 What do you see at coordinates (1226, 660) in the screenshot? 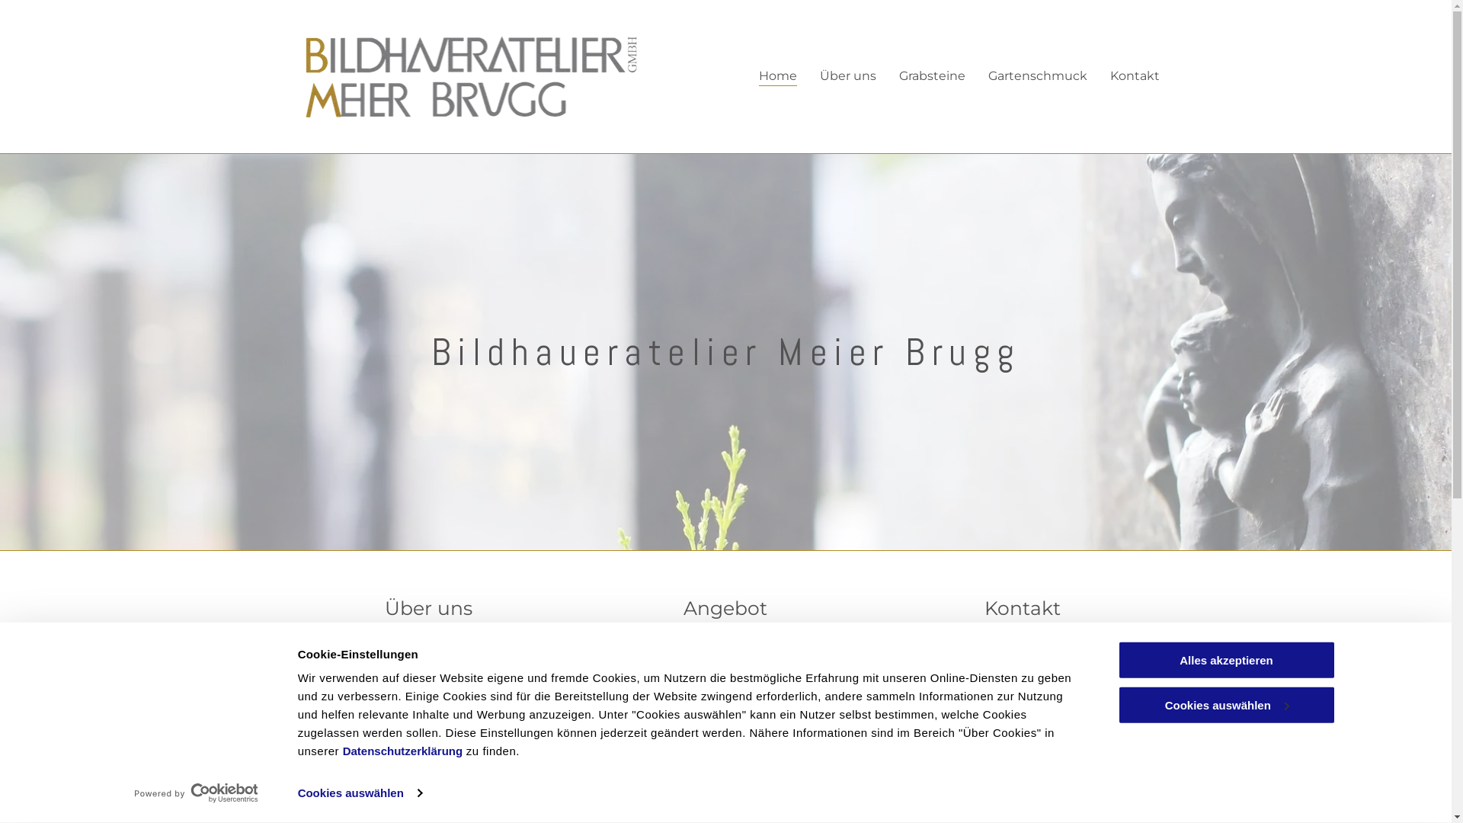
I see `Alles akzeptieren` at bounding box center [1226, 660].